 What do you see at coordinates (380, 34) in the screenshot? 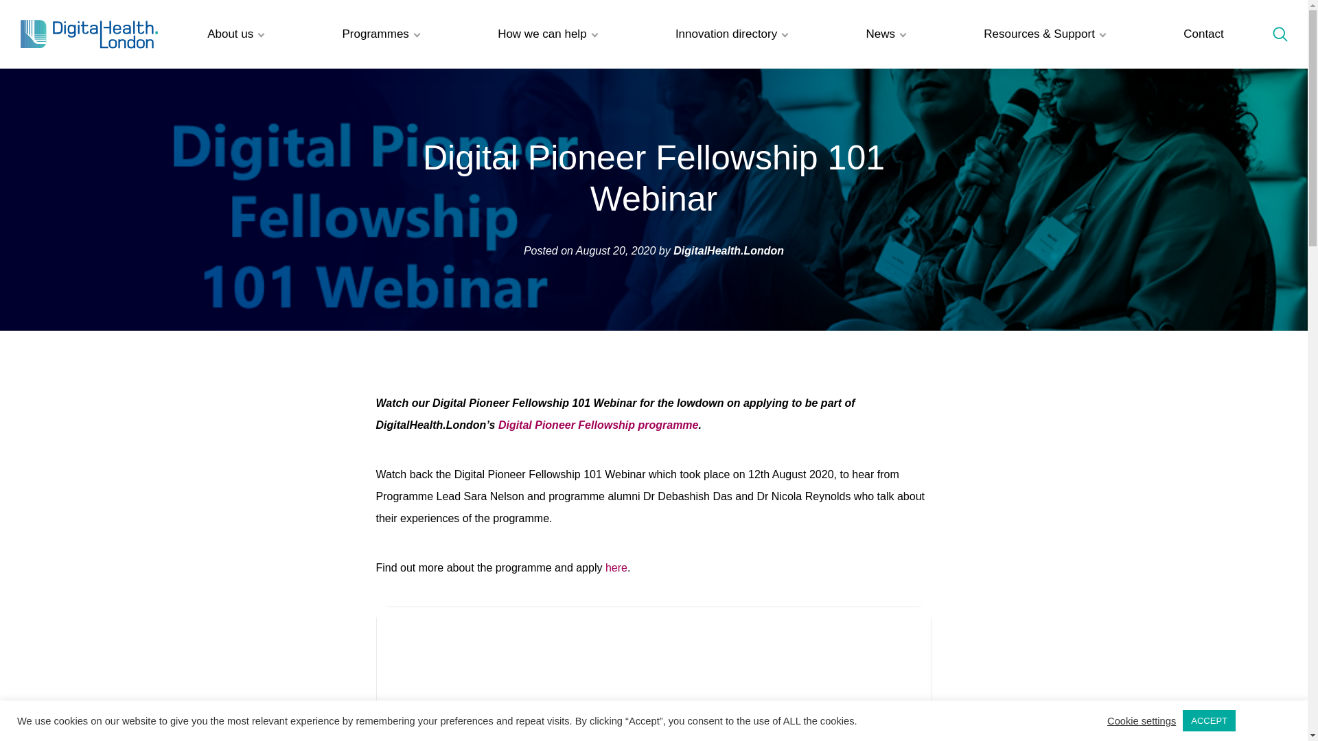
I see `Programmes` at bounding box center [380, 34].